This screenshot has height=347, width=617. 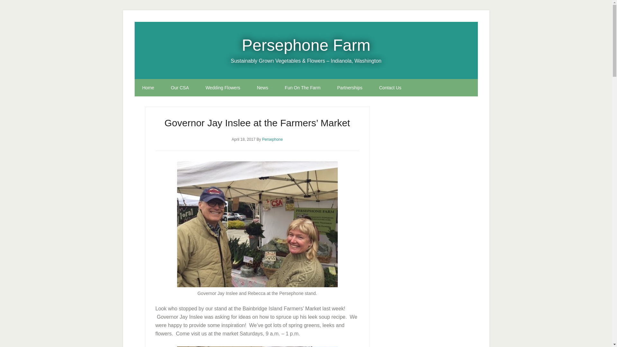 What do you see at coordinates (350, 88) in the screenshot?
I see `Partnerships` at bounding box center [350, 88].